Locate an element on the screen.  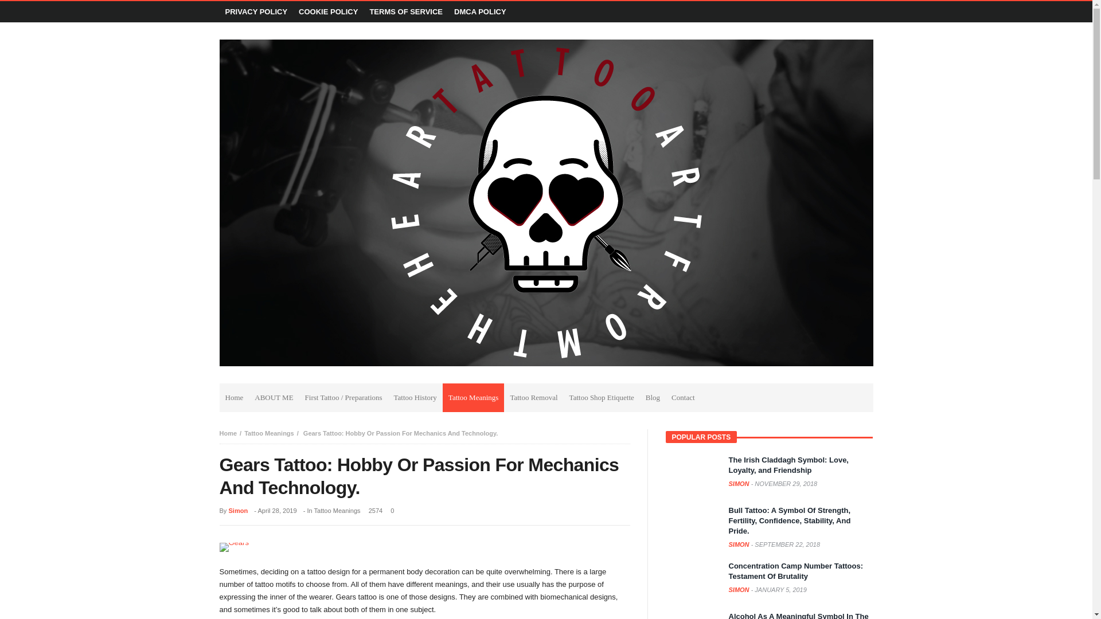
Tattoo History is located at coordinates (415, 398).